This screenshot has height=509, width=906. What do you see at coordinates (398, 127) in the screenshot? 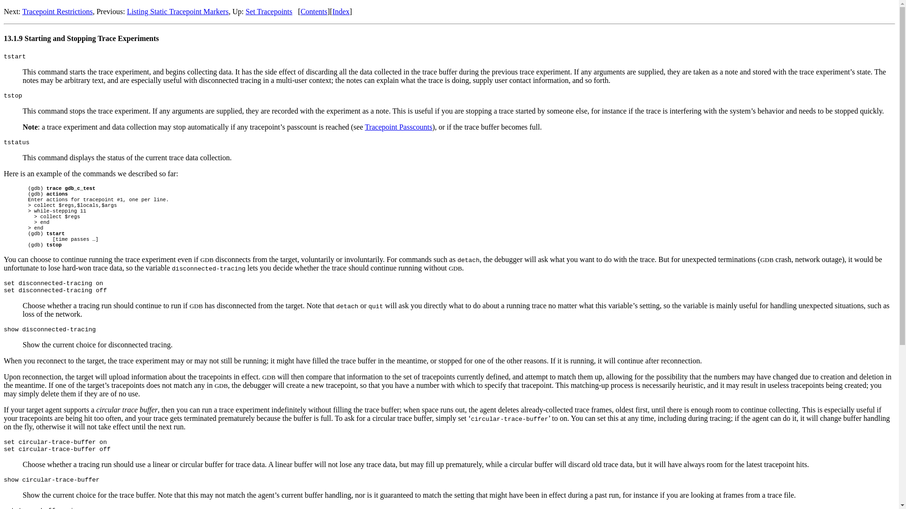
I see `Tracepoint Passcounts` at bounding box center [398, 127].